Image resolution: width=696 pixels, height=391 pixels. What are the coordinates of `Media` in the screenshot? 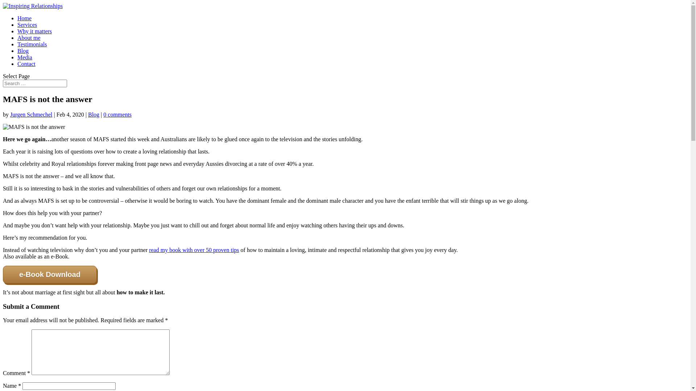 It's located at (25, 57).